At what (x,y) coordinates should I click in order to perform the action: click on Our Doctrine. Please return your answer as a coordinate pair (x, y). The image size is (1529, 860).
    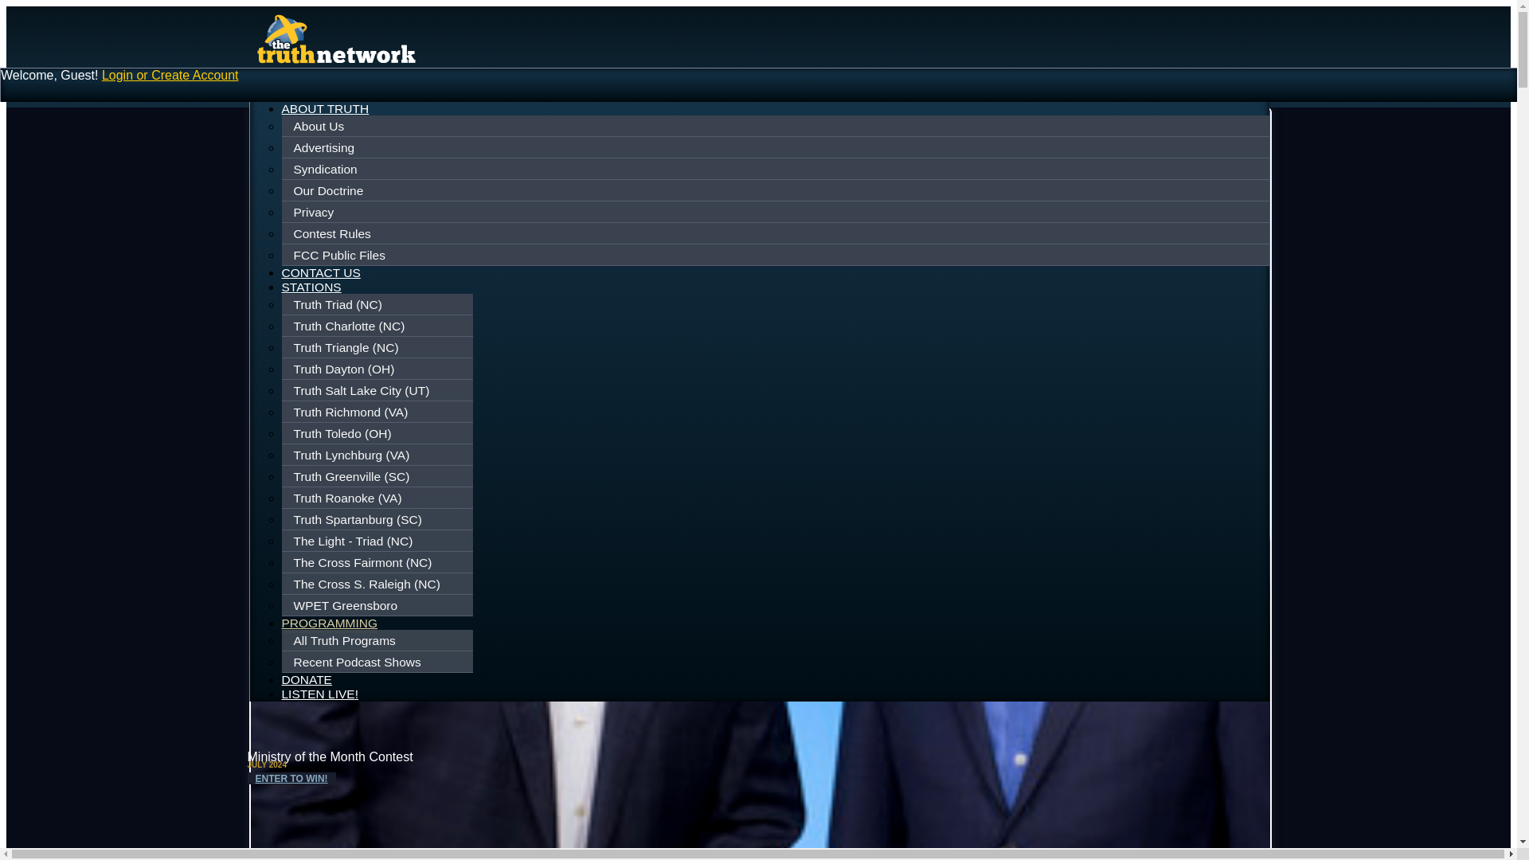
    Looking at the image, I should click on (776, 190).